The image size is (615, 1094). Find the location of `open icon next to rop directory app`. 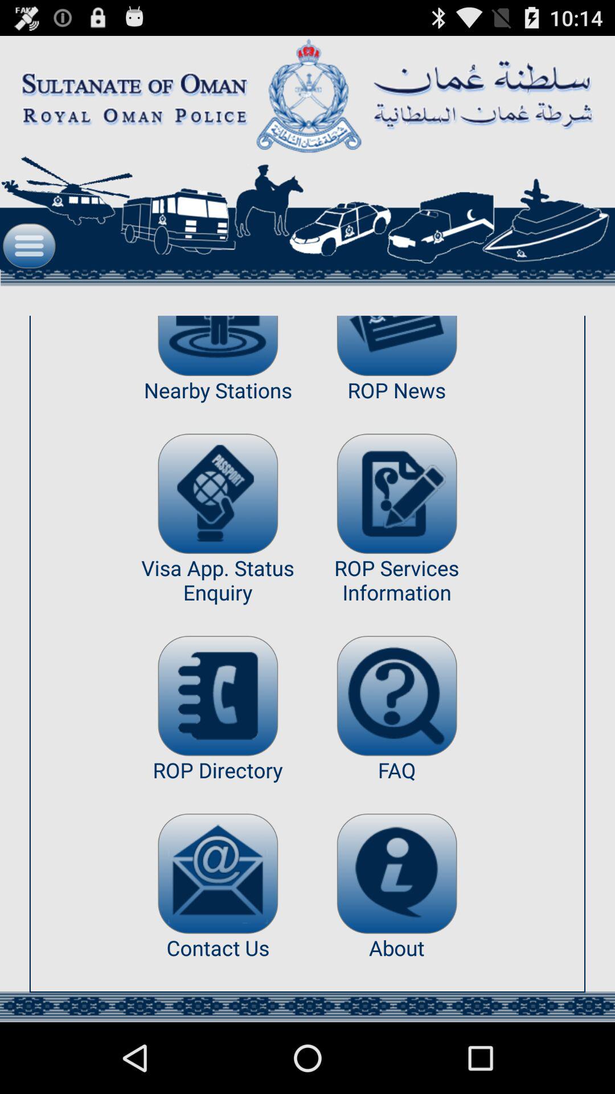

open icon next to rop directory app is located at coordinates (396, 873).